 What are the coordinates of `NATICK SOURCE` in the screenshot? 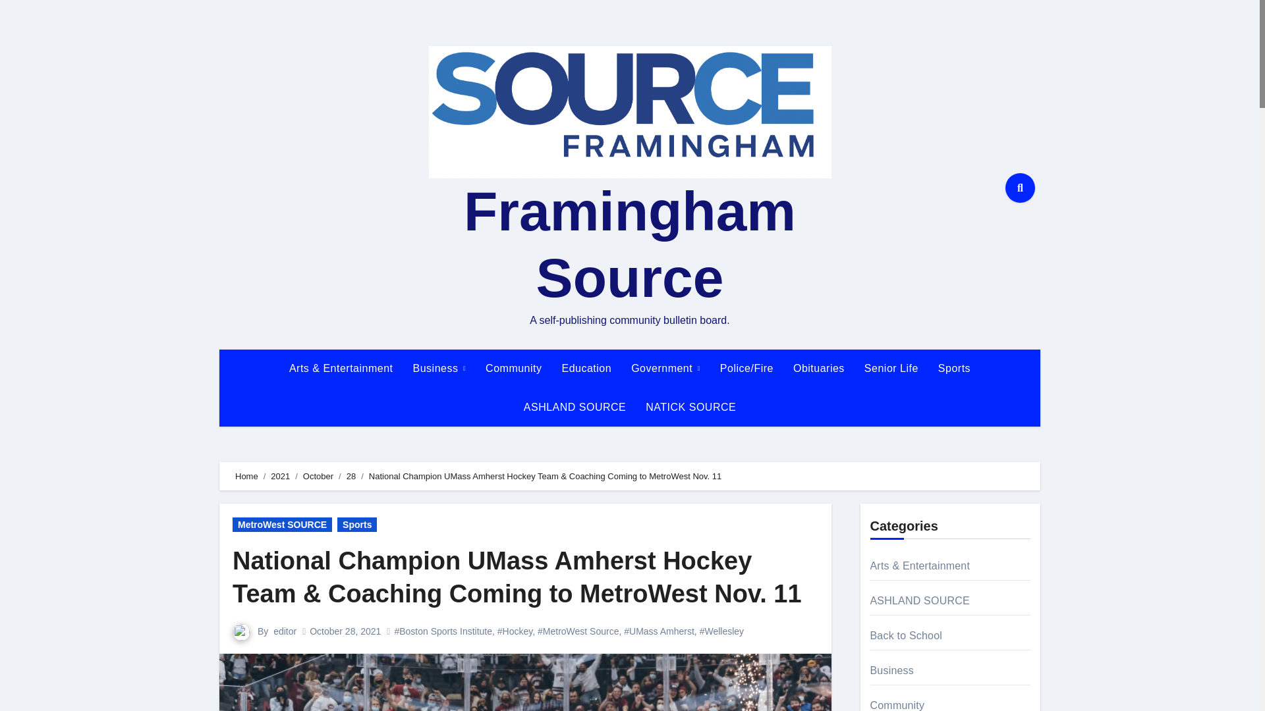 It's located at (690, 407).